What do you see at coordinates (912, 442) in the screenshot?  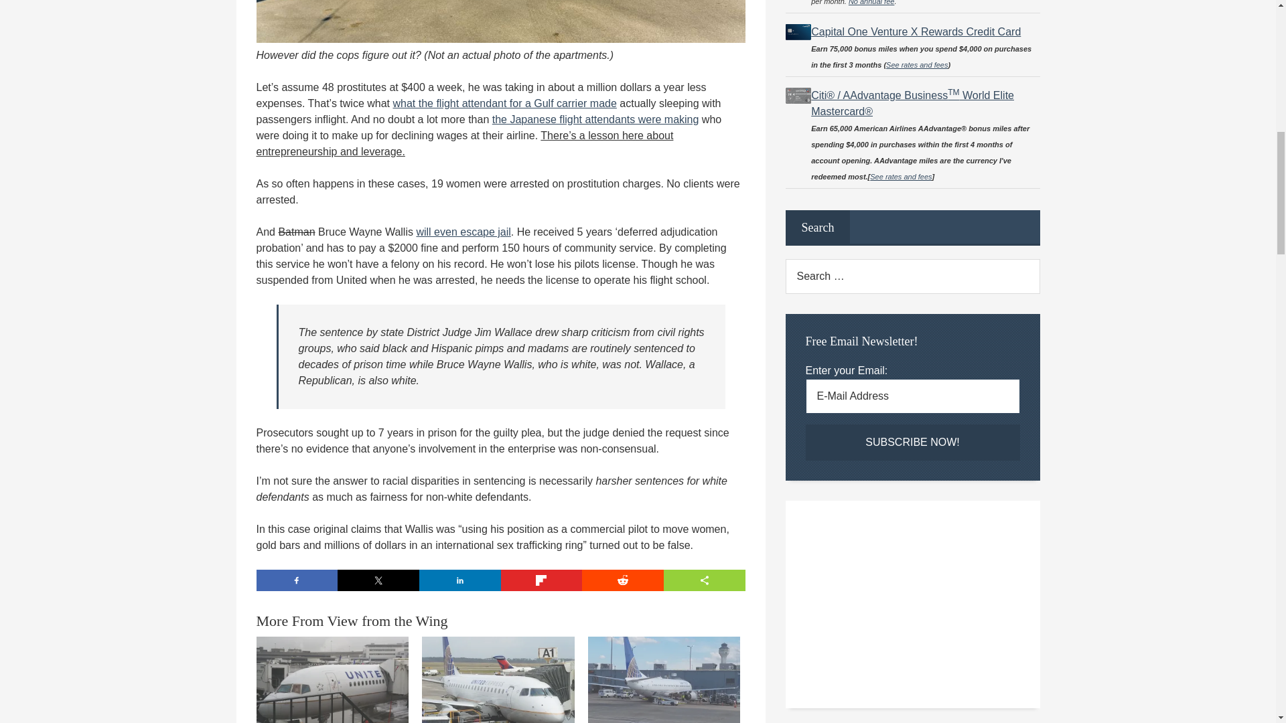 I see `Subscribe Now!` at bounding box center [912, 442].